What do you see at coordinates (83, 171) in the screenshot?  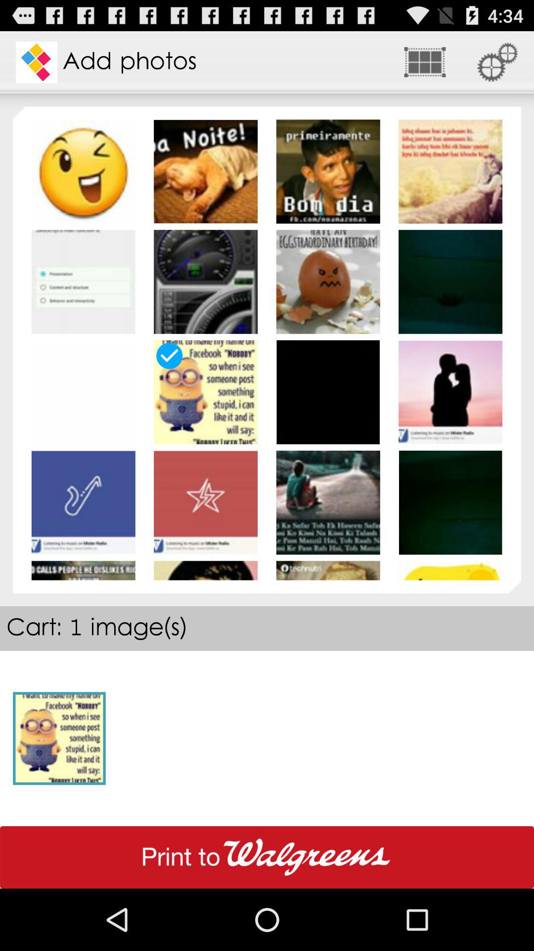 I see `select the first image below add photos` at bounding box center [83, 171].